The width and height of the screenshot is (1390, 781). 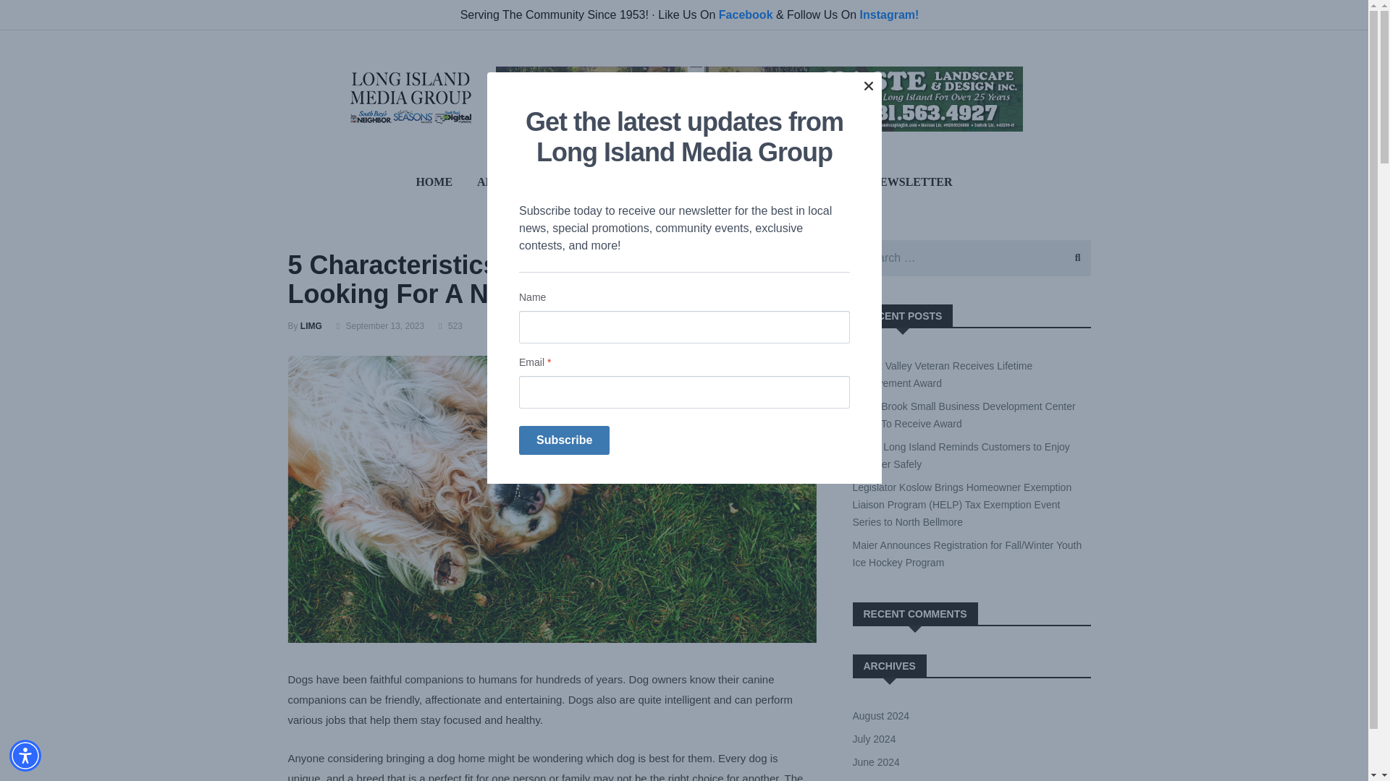 I want to click on ONLINE EDITIONS, so click(x=683, y=182).